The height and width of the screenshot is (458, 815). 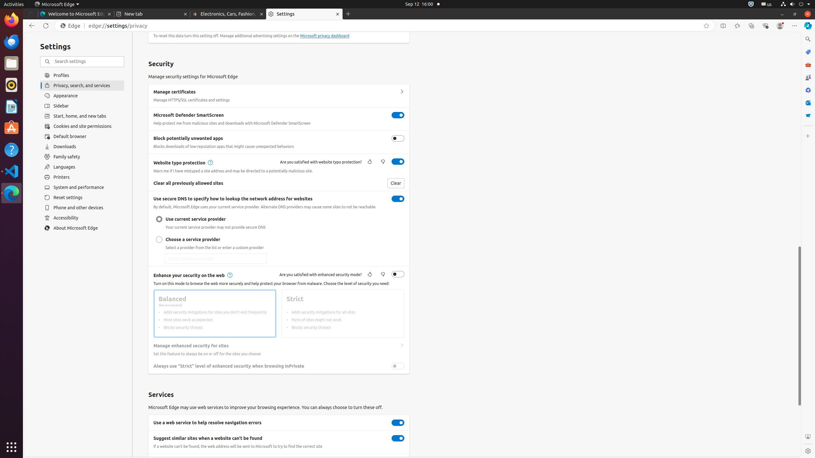 I want to click on Always use “Strict” level of enhanced security when browsing InPrivate, so click(x=398, y=366).